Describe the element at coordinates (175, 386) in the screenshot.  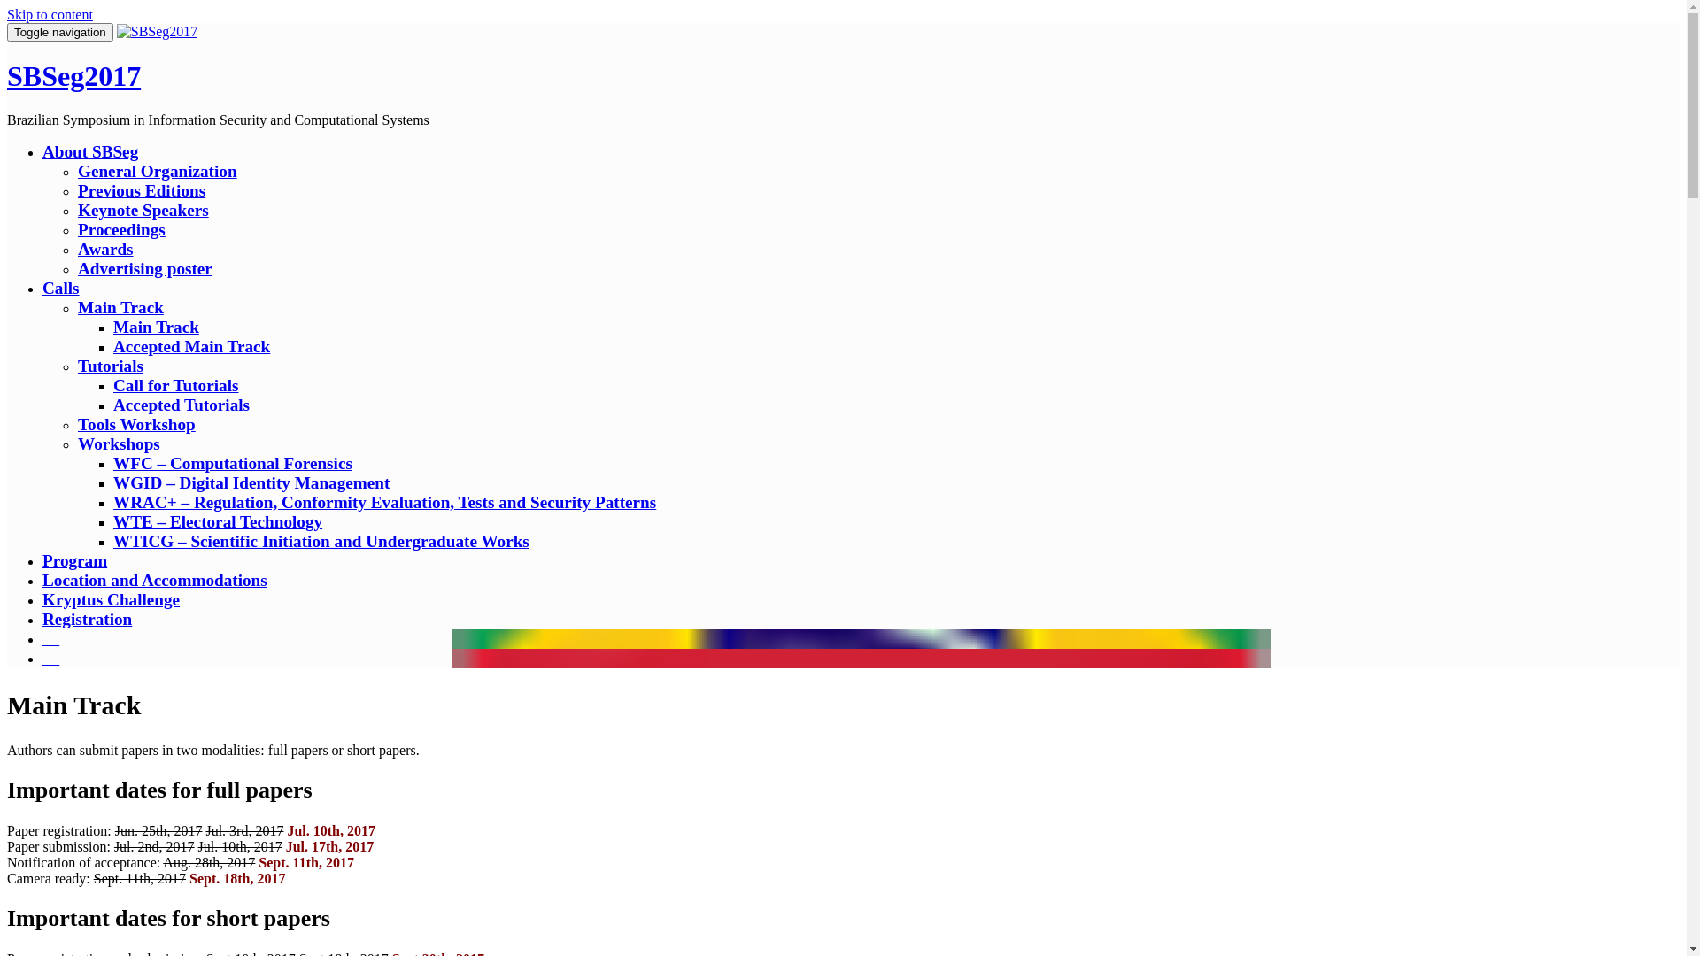
I see `Call for Tutorials` at that location.